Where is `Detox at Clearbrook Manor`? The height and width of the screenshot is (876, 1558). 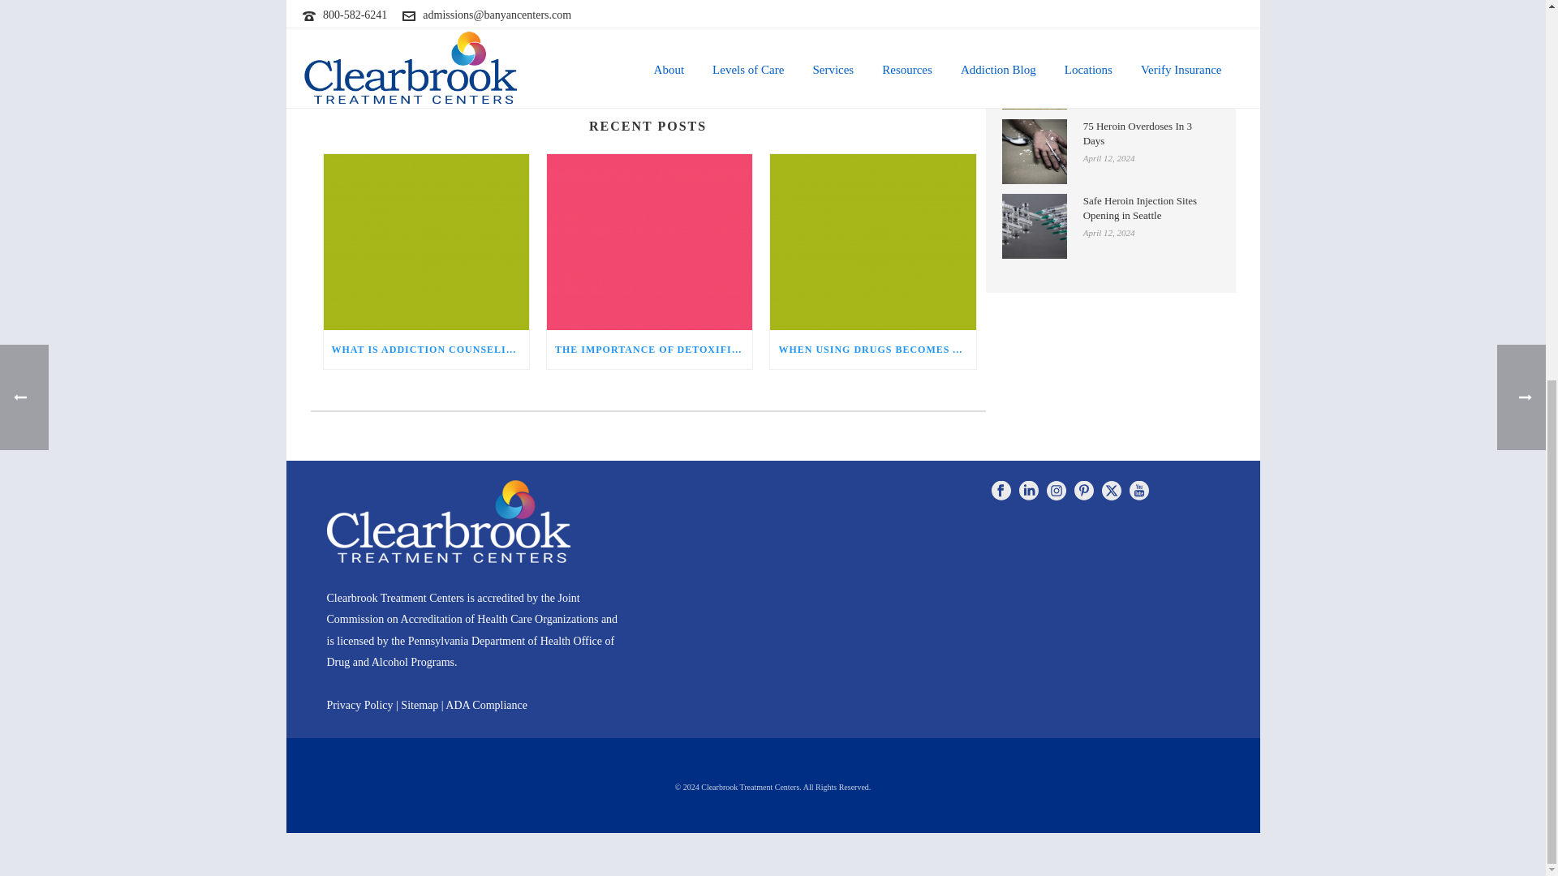 Detox at Clearbrook Manor is located at coordinates (1034, 18).